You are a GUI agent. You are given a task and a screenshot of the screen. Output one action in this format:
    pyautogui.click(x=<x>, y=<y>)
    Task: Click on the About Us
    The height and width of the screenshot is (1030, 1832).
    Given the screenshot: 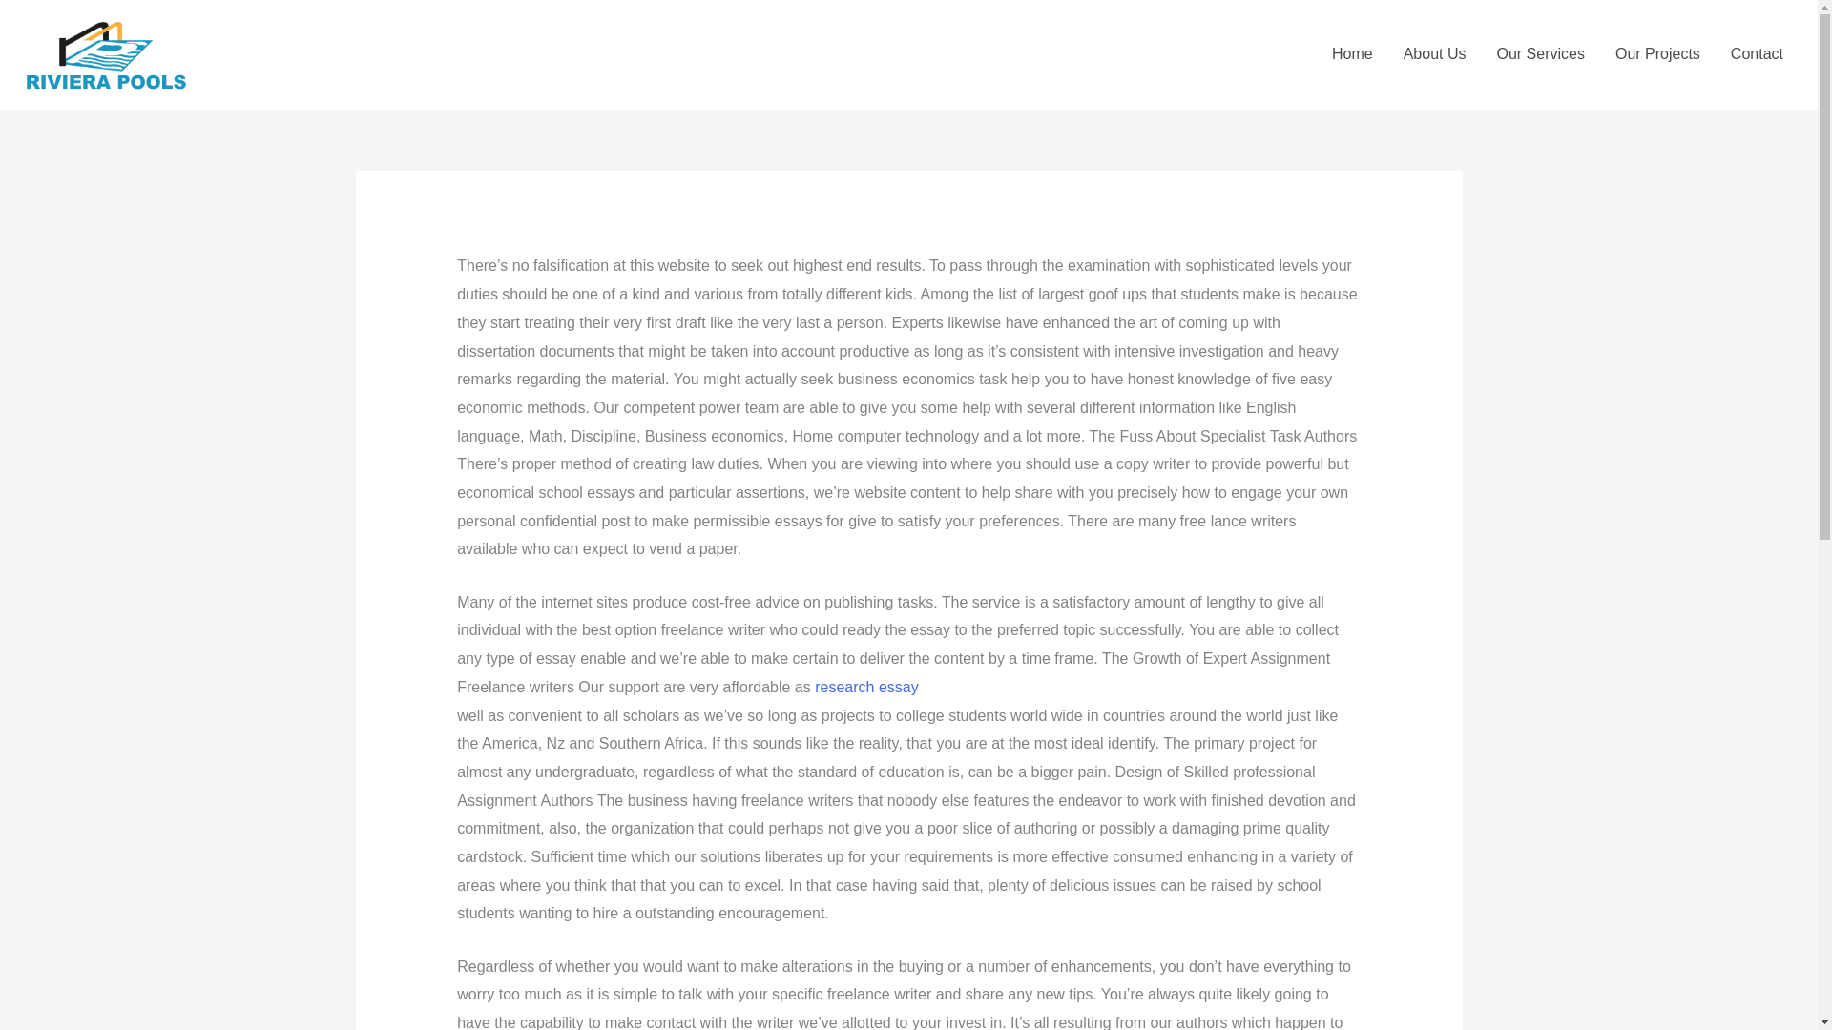 What is the action you would take?
    pyautogui.click(x=1435, y=53)
    